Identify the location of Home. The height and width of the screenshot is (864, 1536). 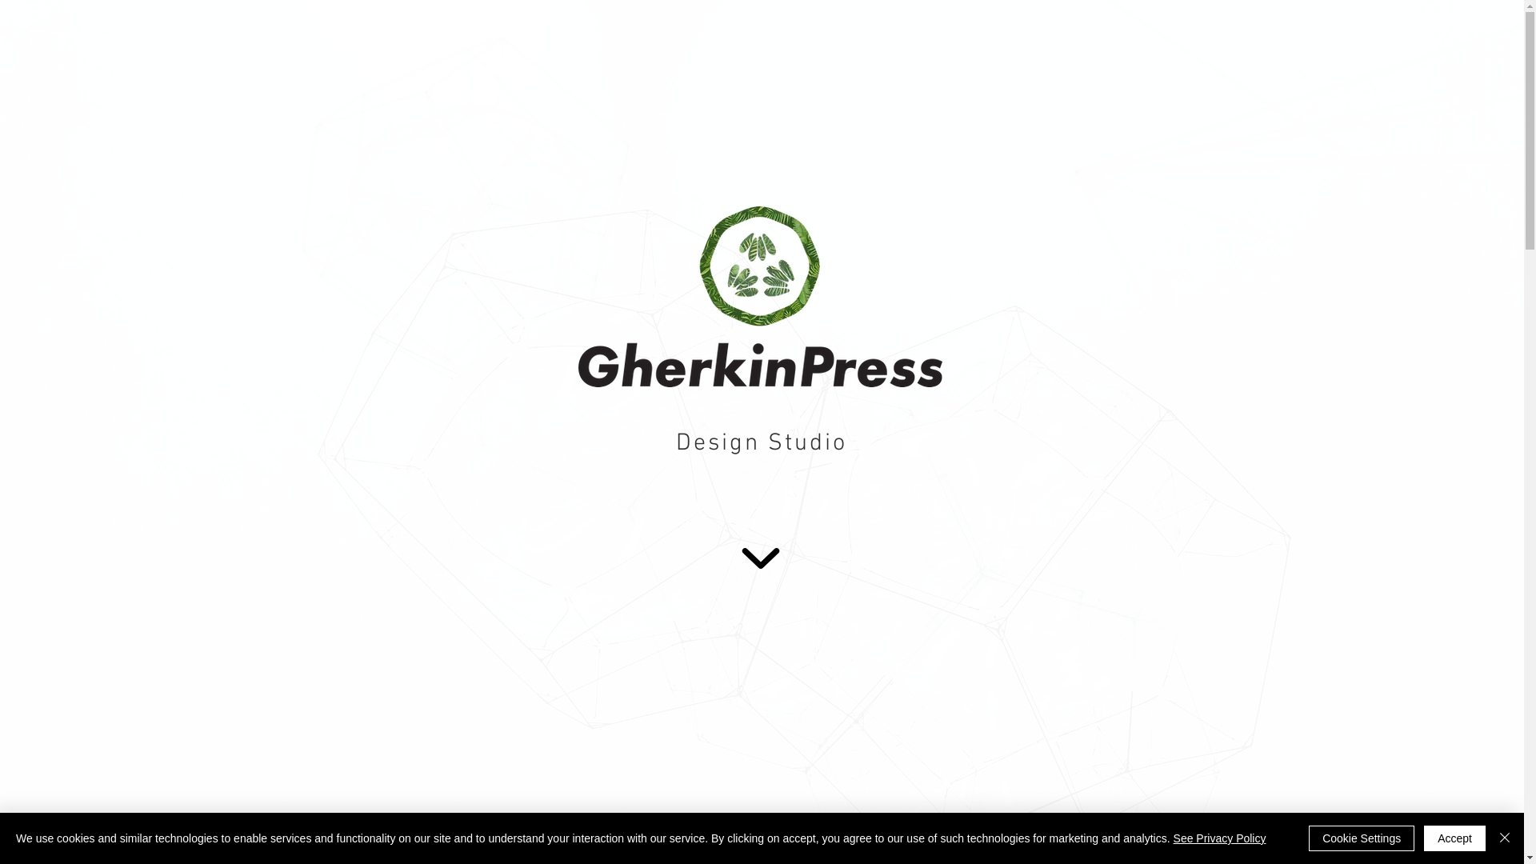
(1190, 54).